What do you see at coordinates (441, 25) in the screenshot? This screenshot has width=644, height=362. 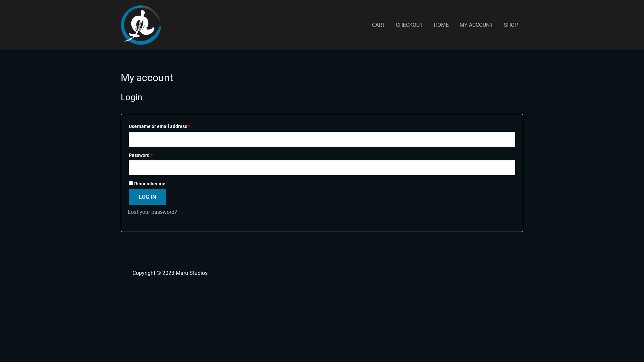 I see `HOME` at bounding box center [441, 25].